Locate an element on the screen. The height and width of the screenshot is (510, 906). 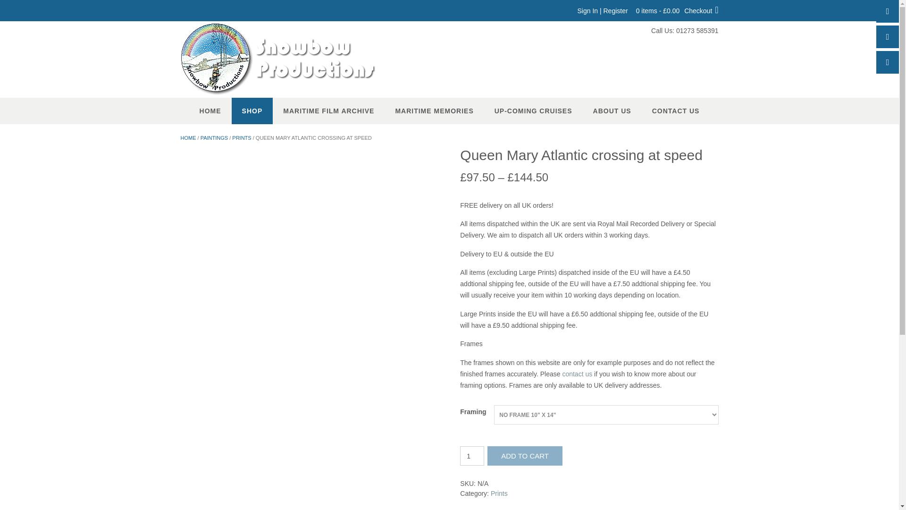
PRINTS is located at coordinates (241, 138).